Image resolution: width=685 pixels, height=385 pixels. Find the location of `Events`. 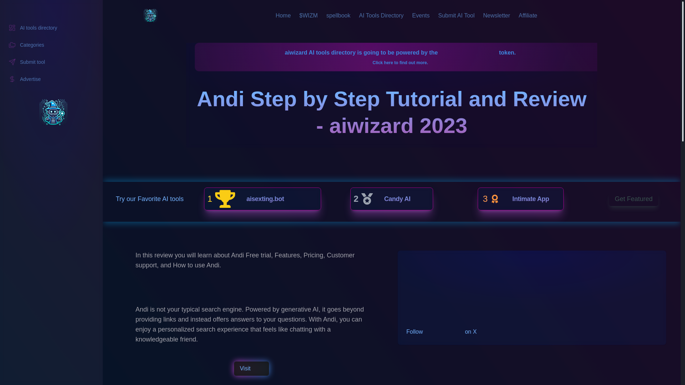

Events is located at coordinates (339, 16).